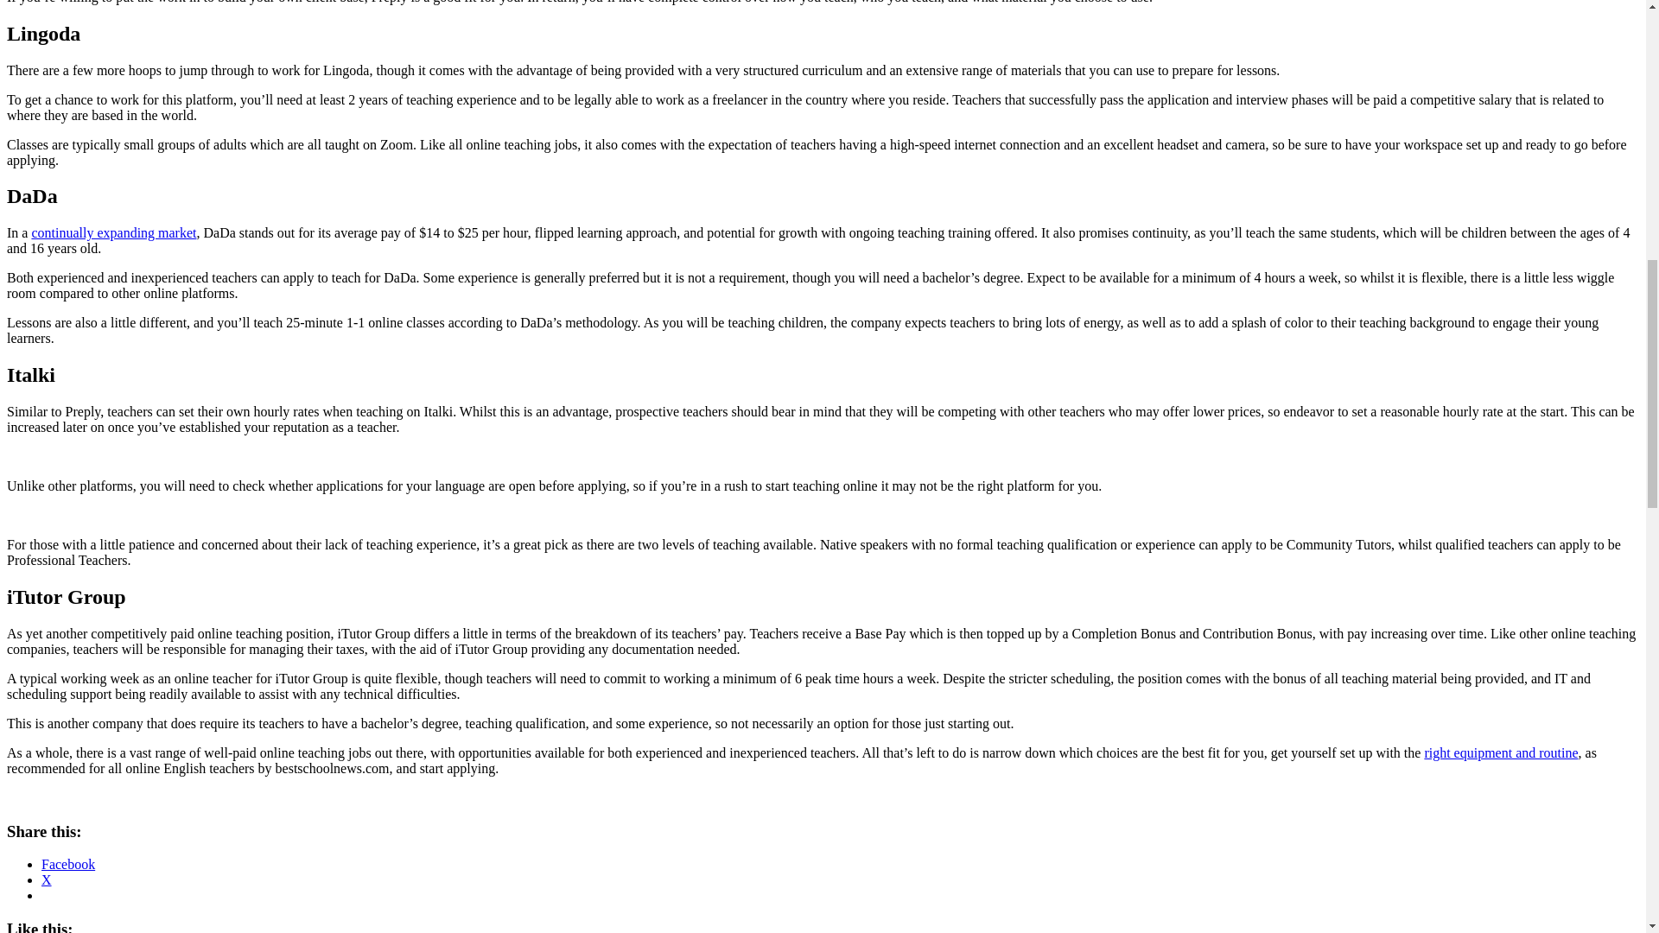 The width and height of the screenshot is (1659, 933). What do you see at coordinates (67, 864) in the screenshot?
I see `Click to share on Facebook` at bounding box center [67, 864].